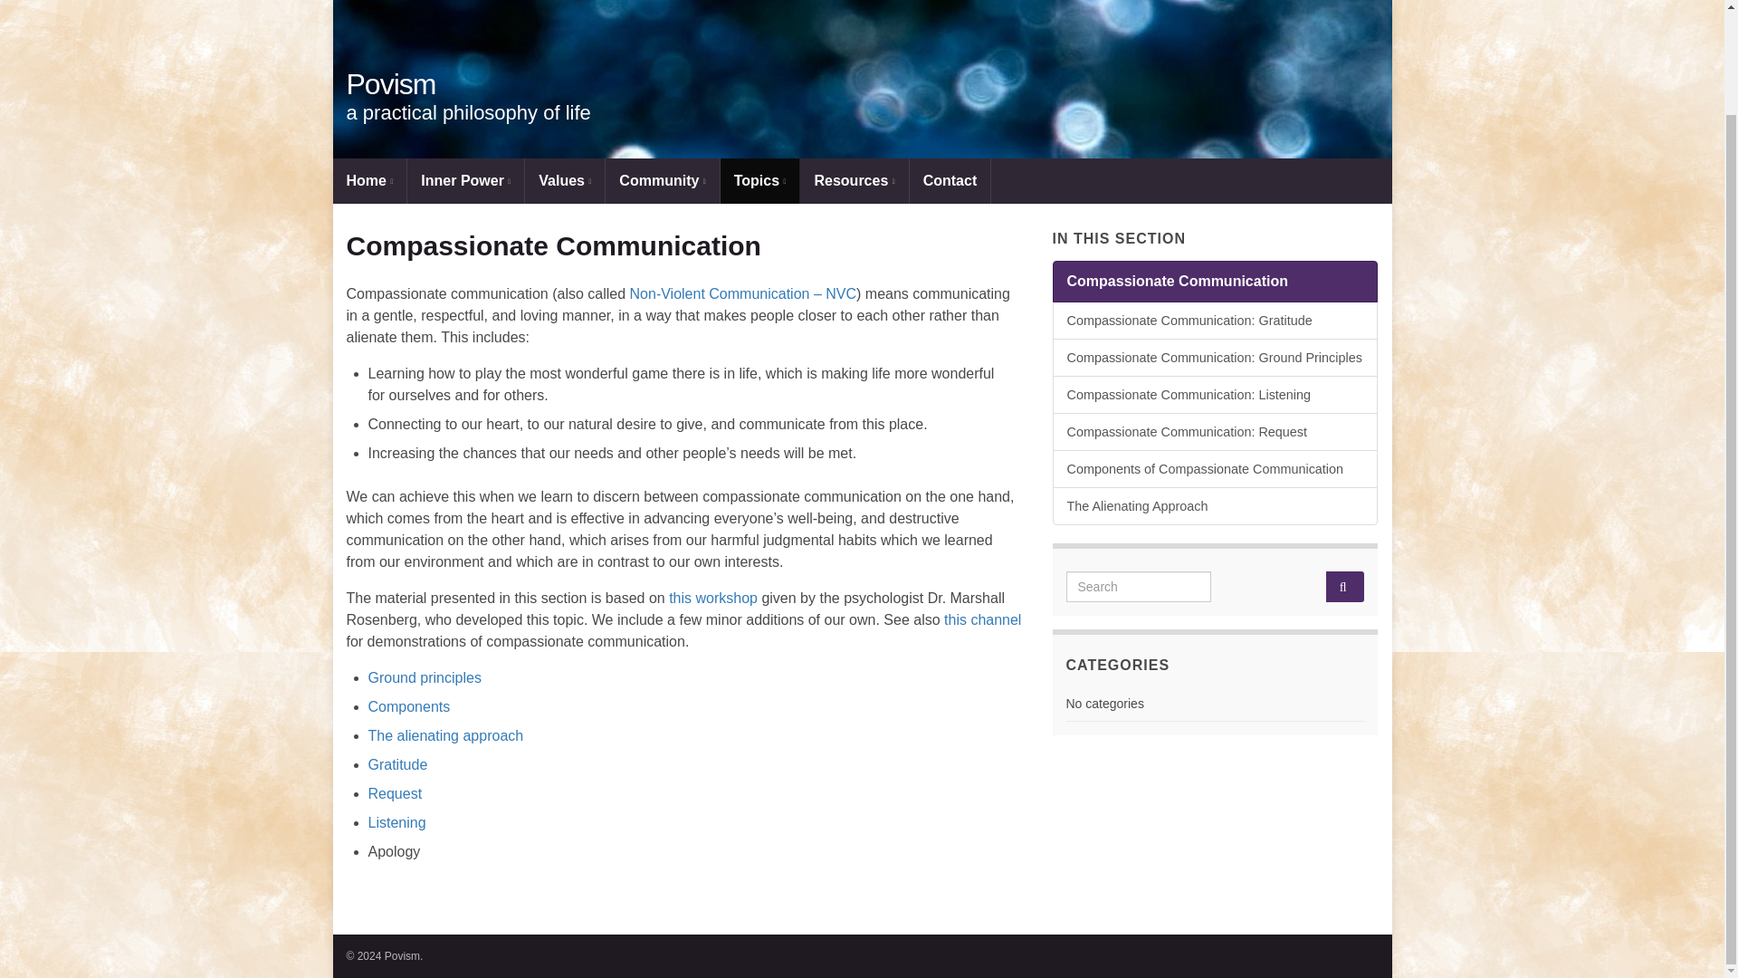 This screenshot has height=978, width=1738. I want to click on Topics, so click(760, 180).